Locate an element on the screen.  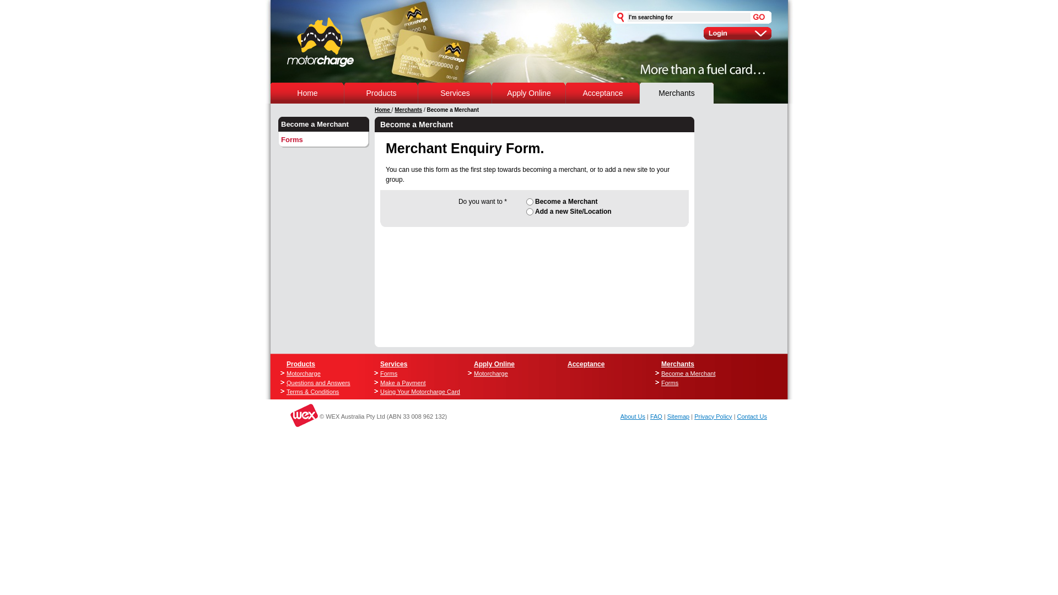
Merchants is located at coordinates (678, 364).